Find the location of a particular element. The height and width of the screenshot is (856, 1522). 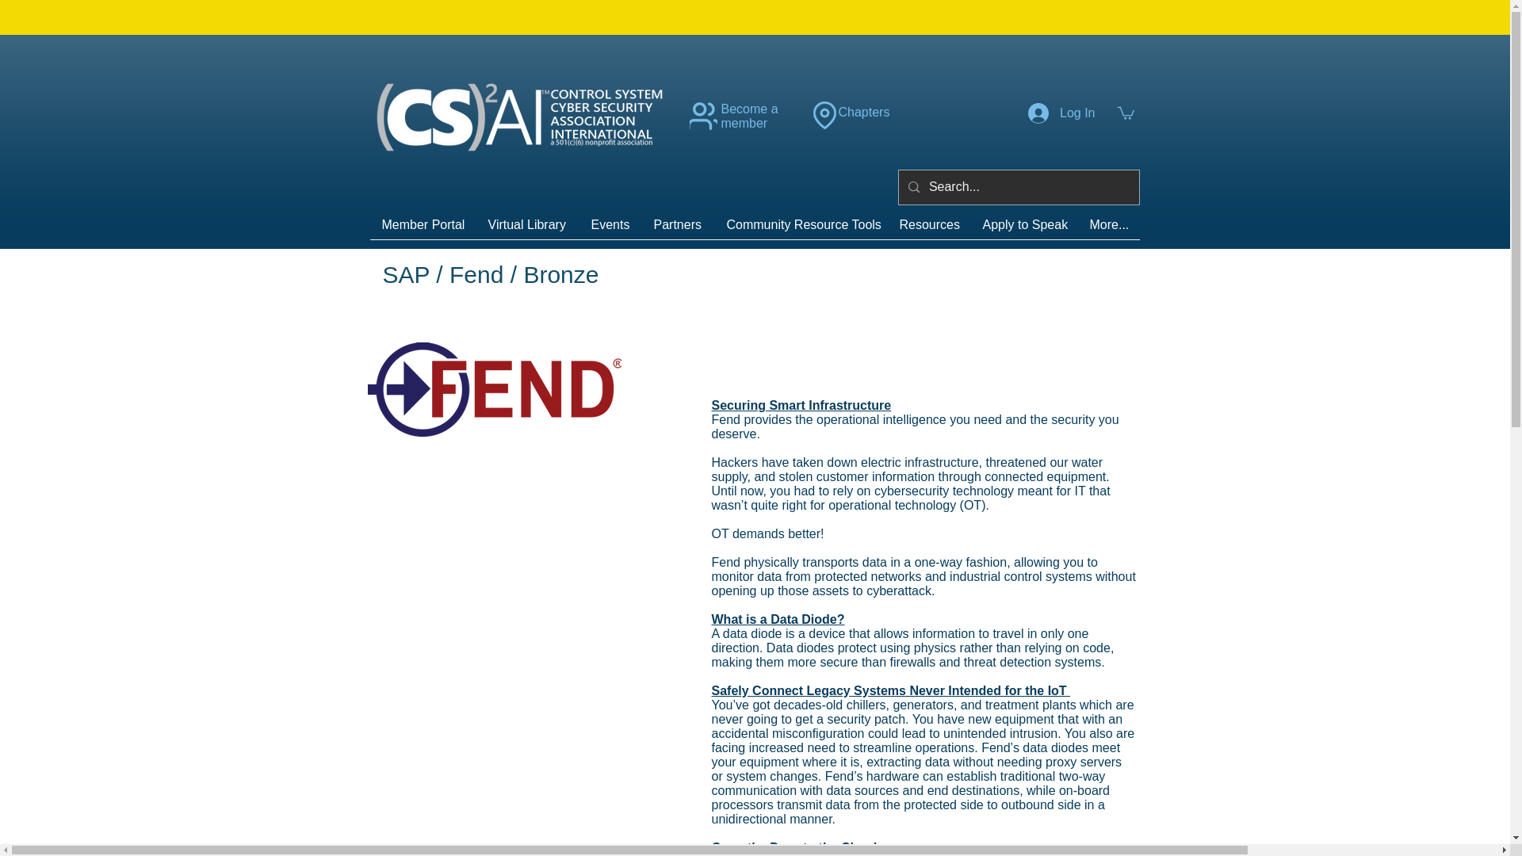

Chapters is located at coordinates (864, 112).